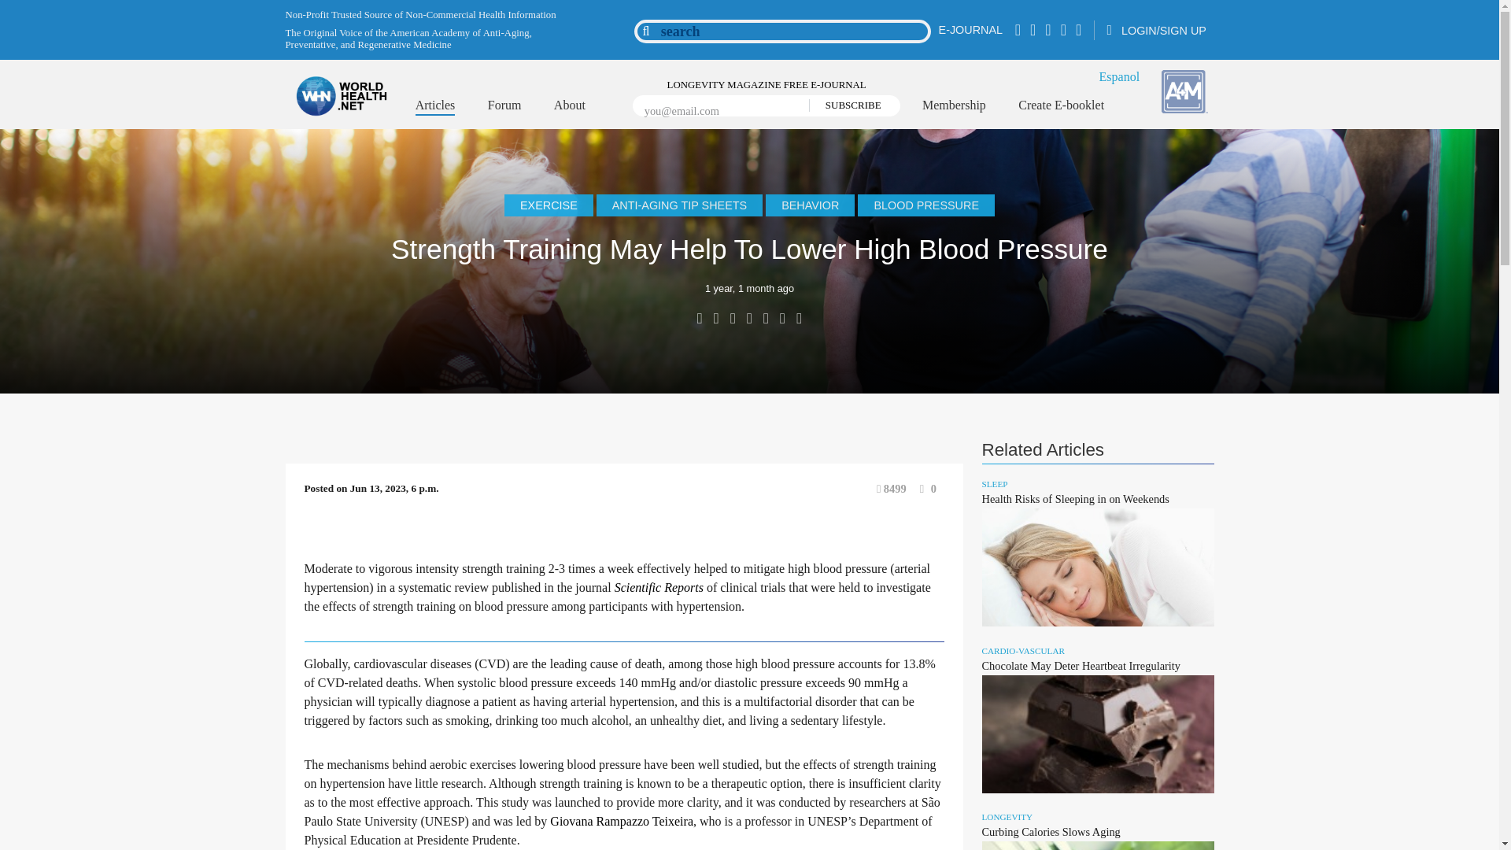  Describe the element at coordinates (954, 105) in the screenshot. I see `Membership` at that location.